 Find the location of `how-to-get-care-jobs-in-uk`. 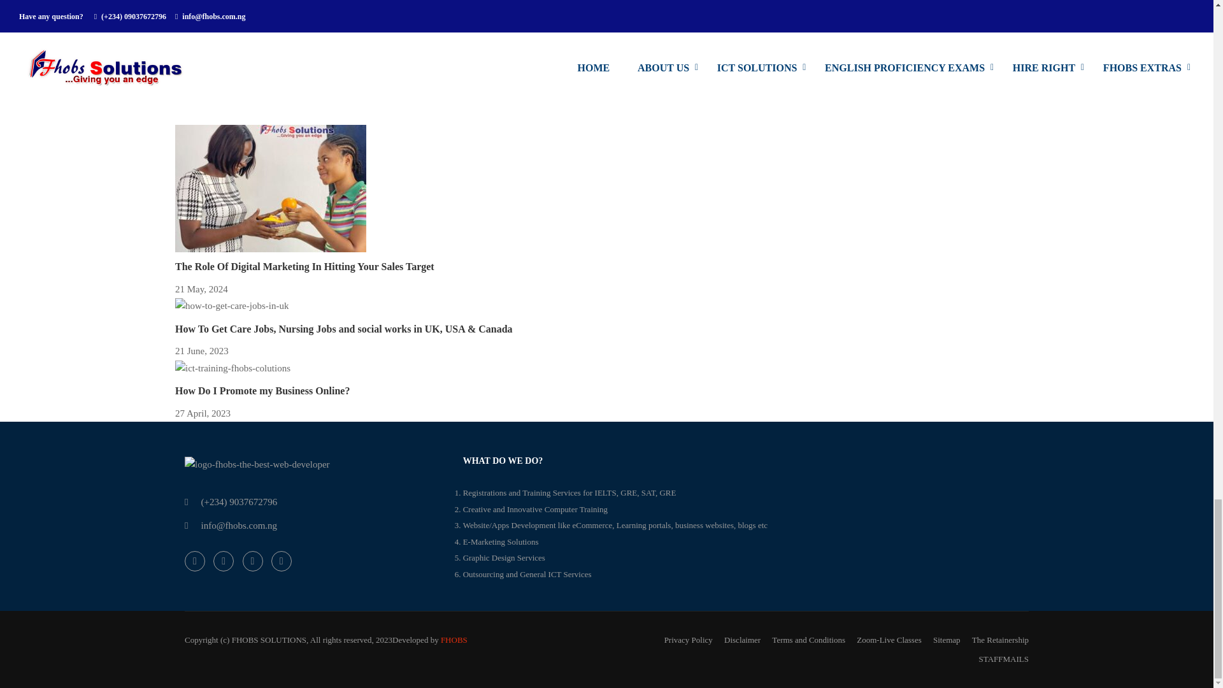

how-to-get-care-jobs-in-uk is located at coordinates (232, 306).